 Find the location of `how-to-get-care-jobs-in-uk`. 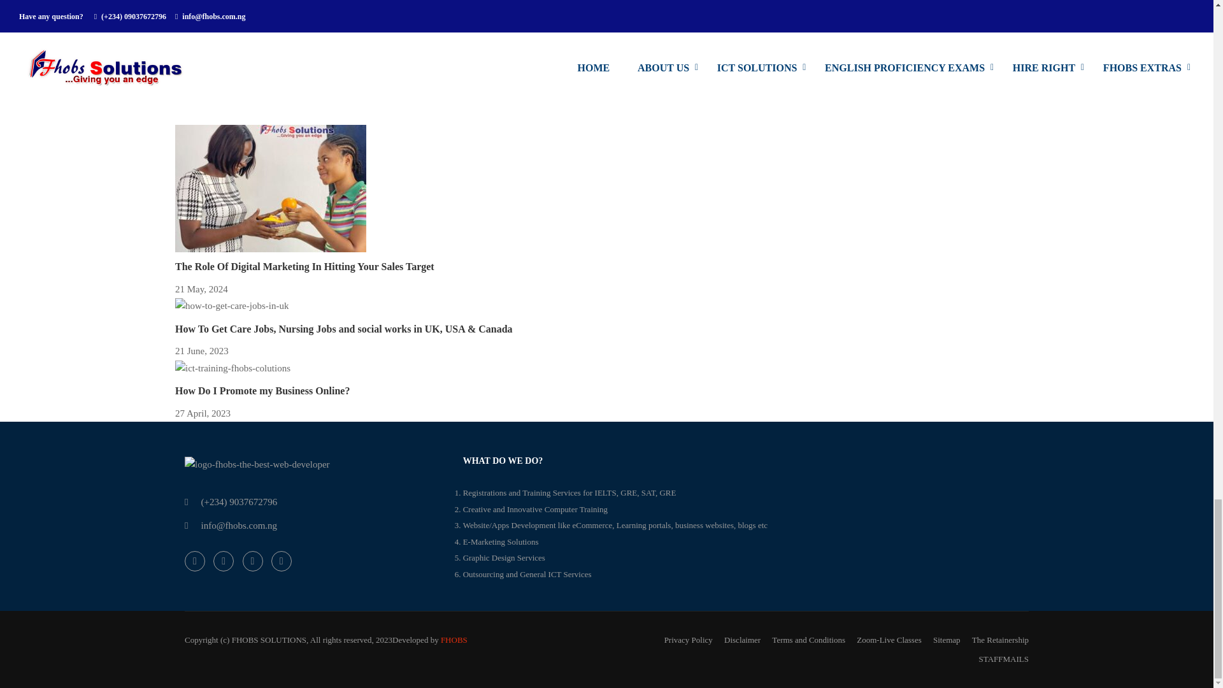

how-to-get-care-jobs-in-uk is located at coordinates (232, 306).